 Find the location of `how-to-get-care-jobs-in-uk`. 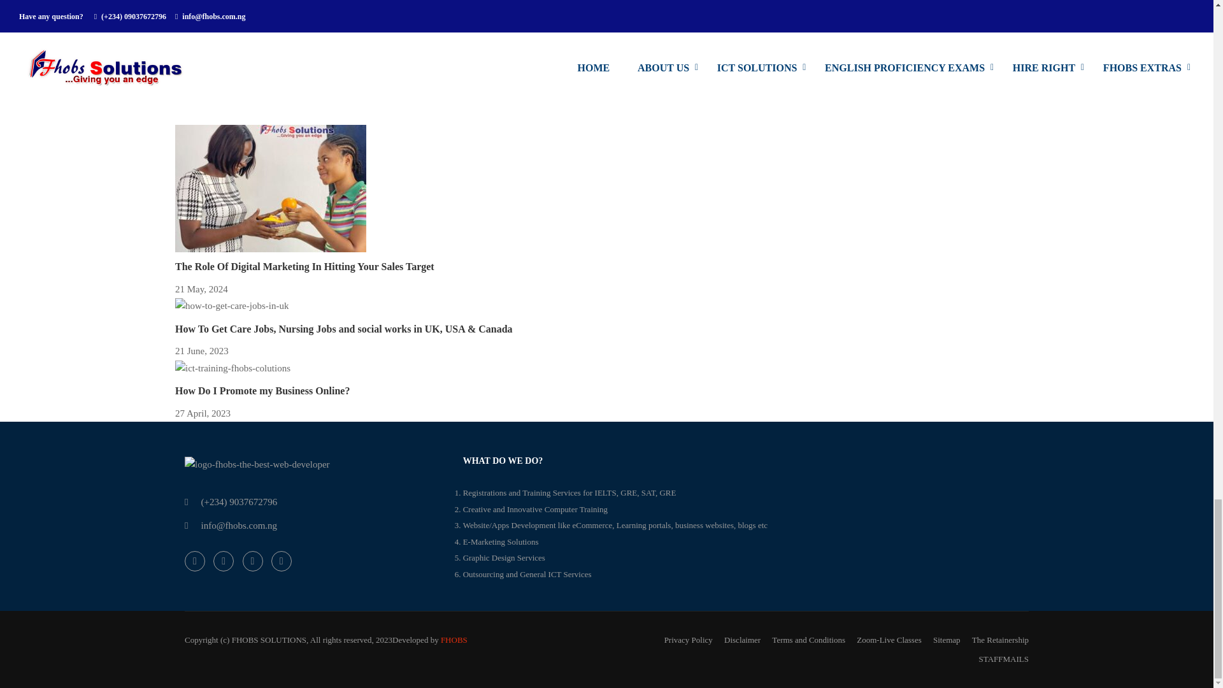

how-to-get-care-jobs-in-uk is located at coordinates (232, 306).